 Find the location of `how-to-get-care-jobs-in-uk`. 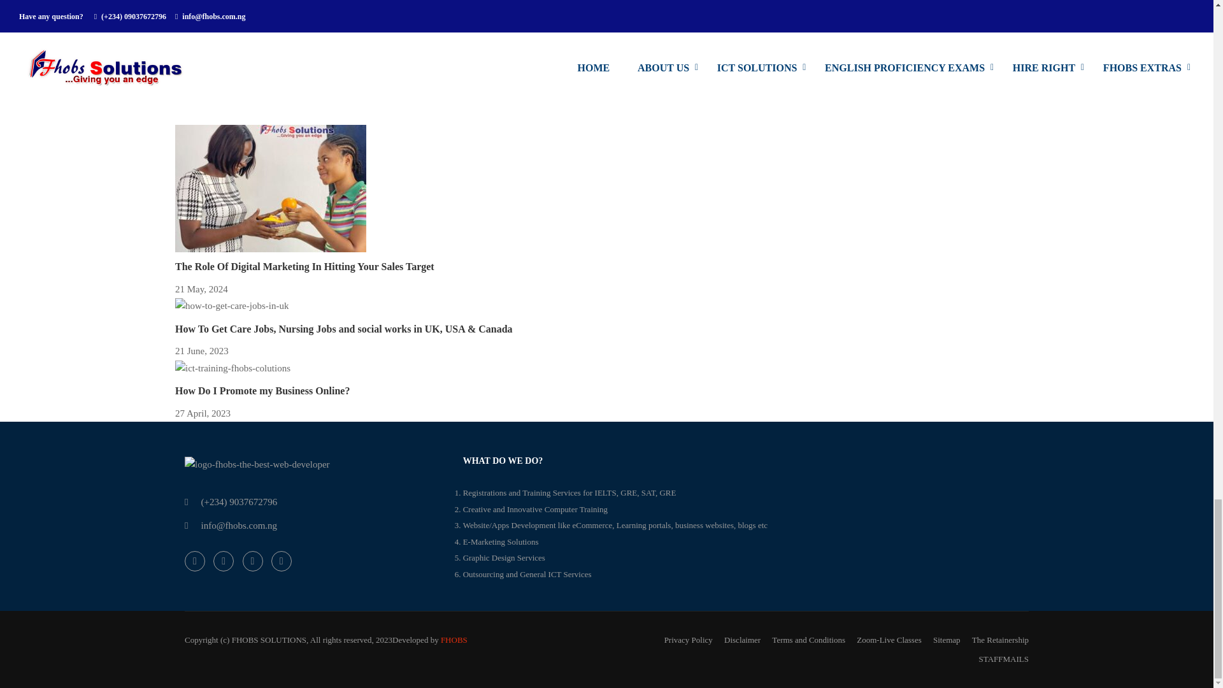

how-to-get-care-jobs-in-uk is located at coordinates (232, 306).